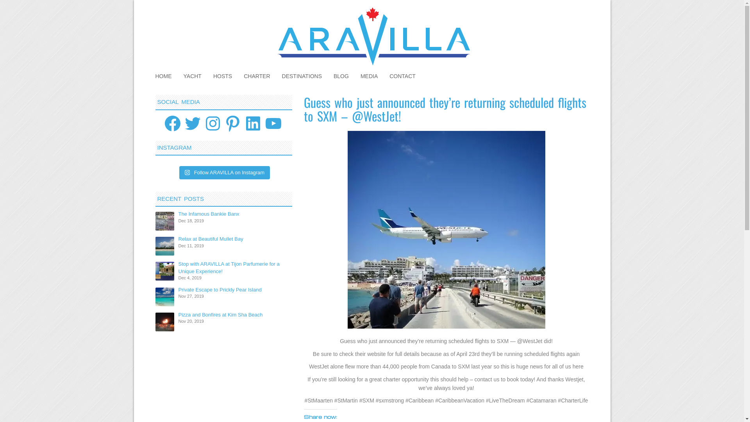 The image size is (750, 422). Describe the element at coordinates (193, 123) in the screenshot. I see `Twitter` at that location.